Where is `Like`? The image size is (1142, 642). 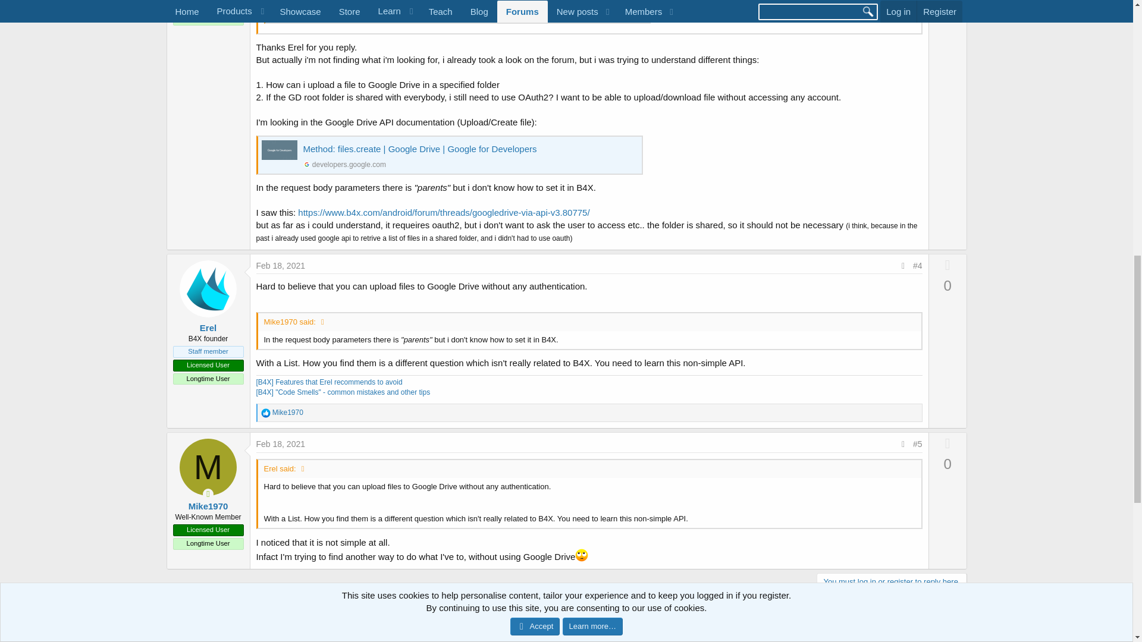 Like is located at coordinates (265, 413).